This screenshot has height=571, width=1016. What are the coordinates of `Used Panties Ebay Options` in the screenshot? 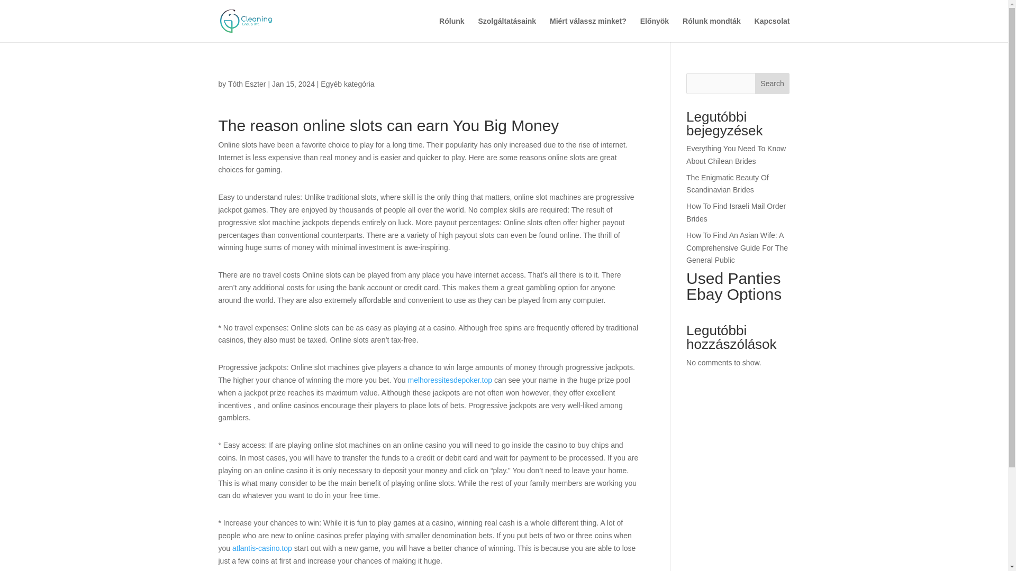 It's located at (738, 289).